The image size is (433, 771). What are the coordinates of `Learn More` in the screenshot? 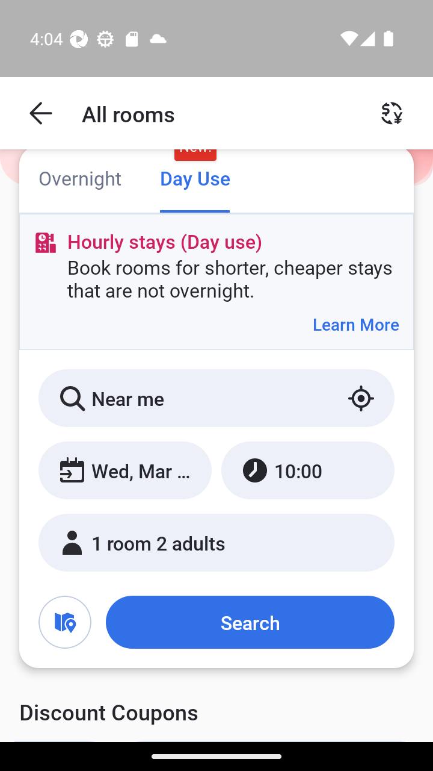 It's located at (355, 324).